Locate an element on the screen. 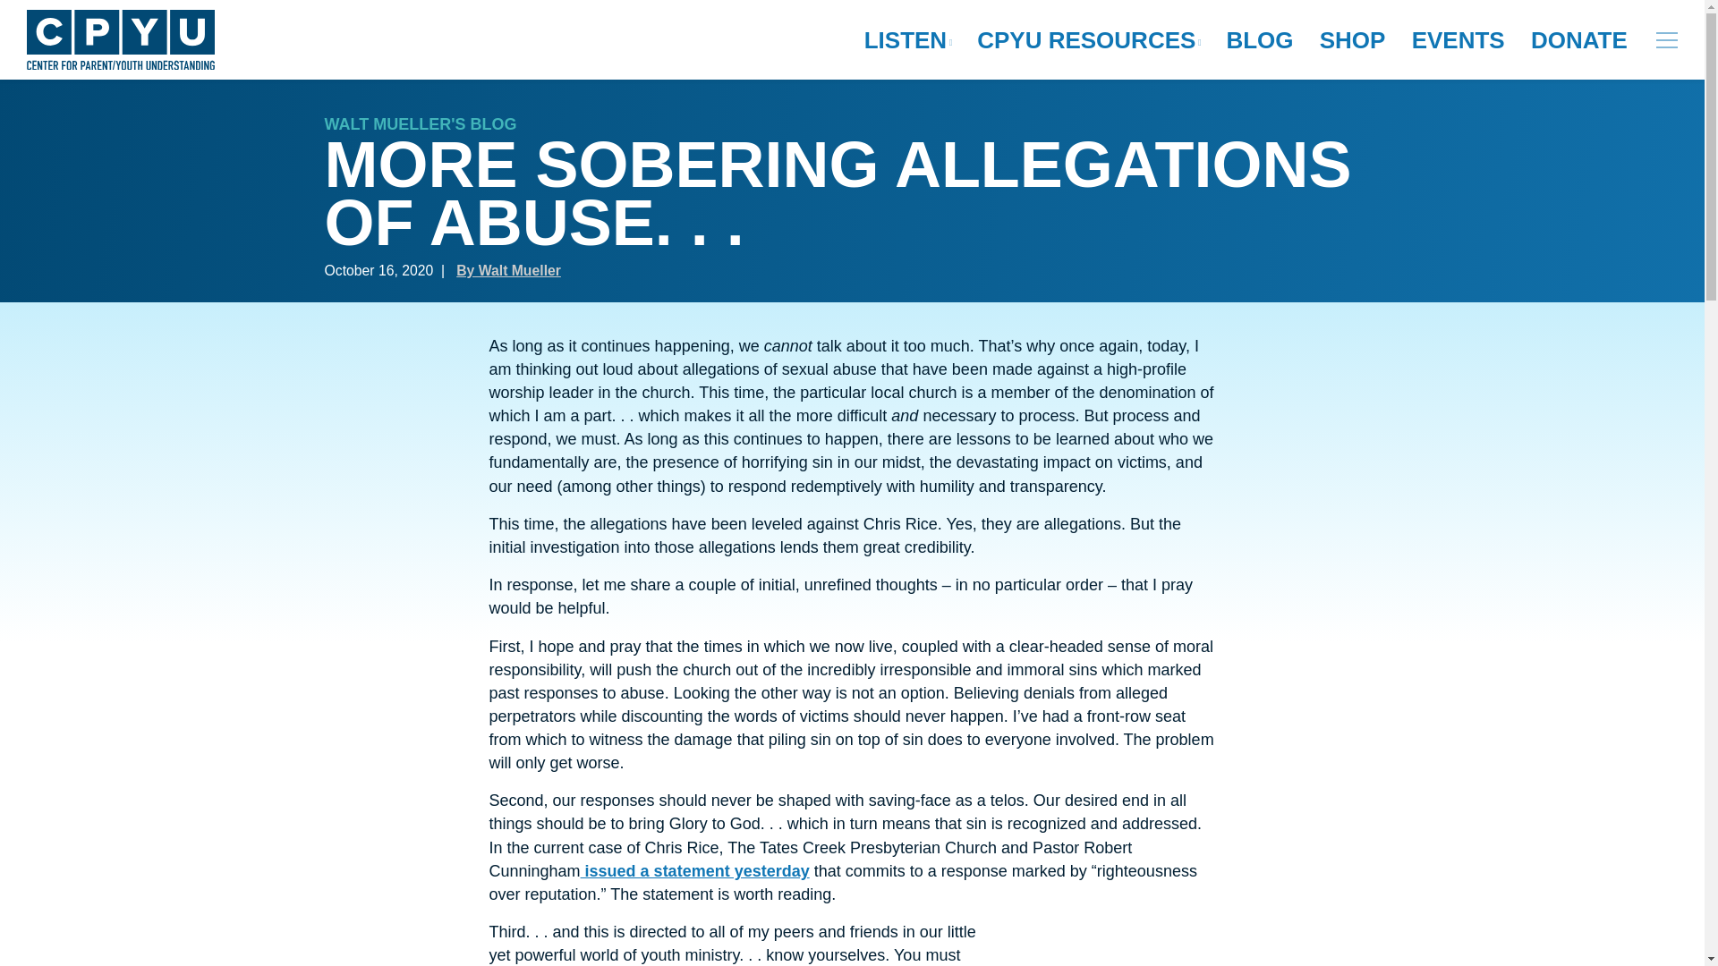 This screenshot has width=1718, height=966. CPYU RESOURCES is located at coordinates (1088, 40).